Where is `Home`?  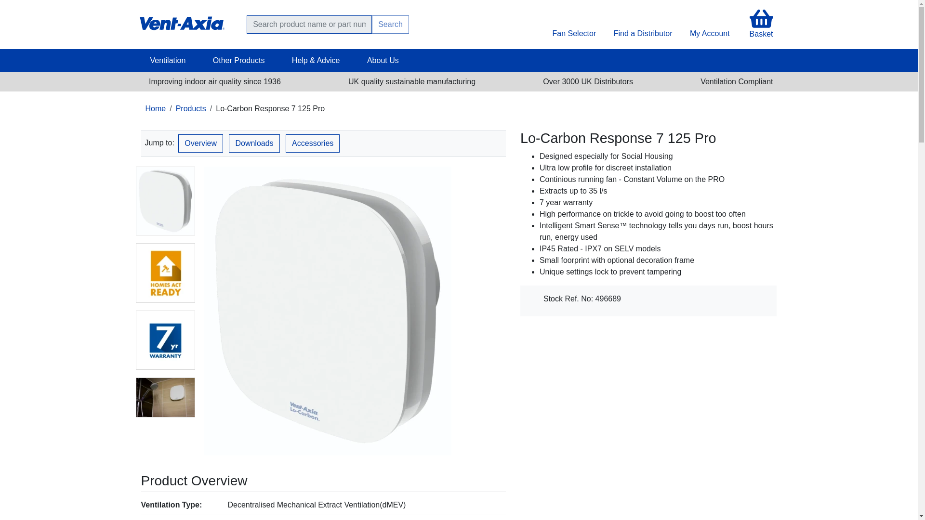 Home is located at coordinates (181, 20).